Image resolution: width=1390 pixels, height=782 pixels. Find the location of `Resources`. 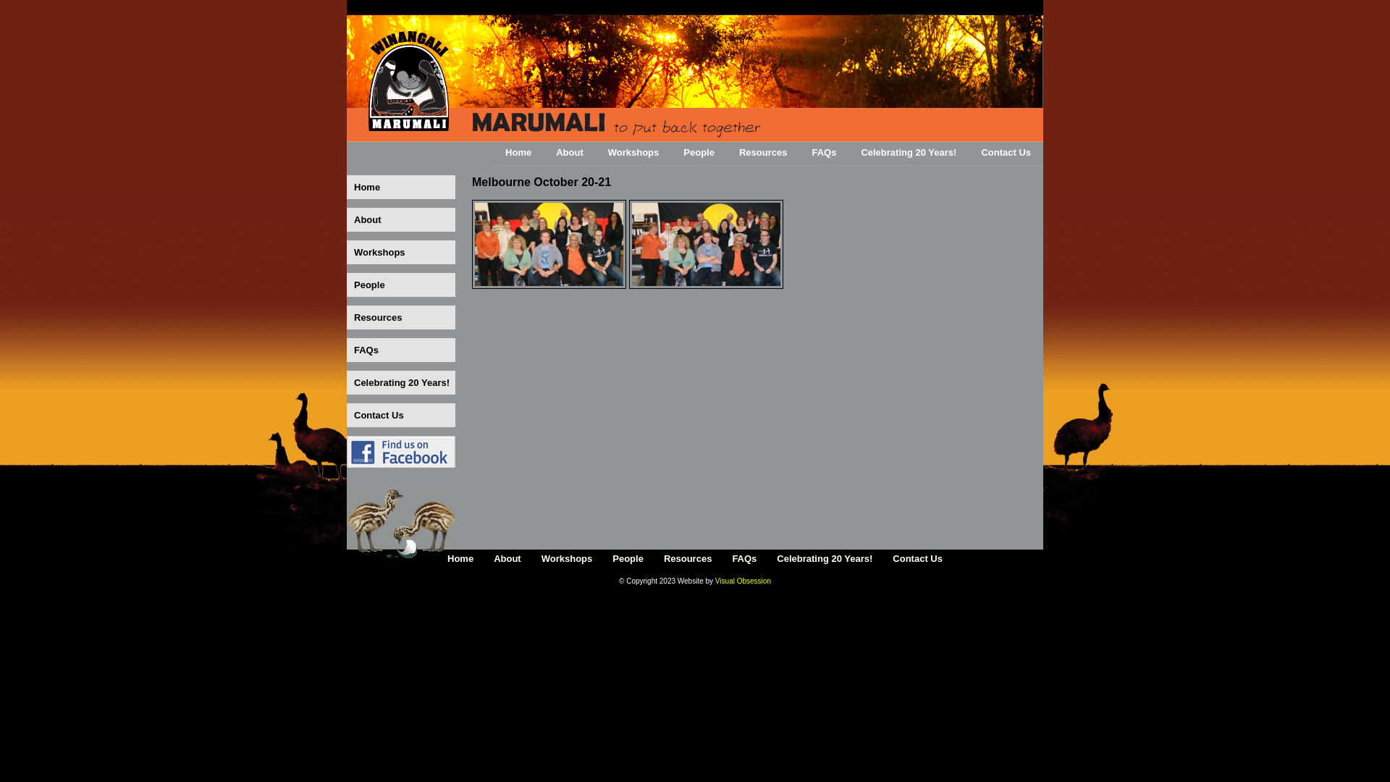

Resources is located at coordinates (401, 317).